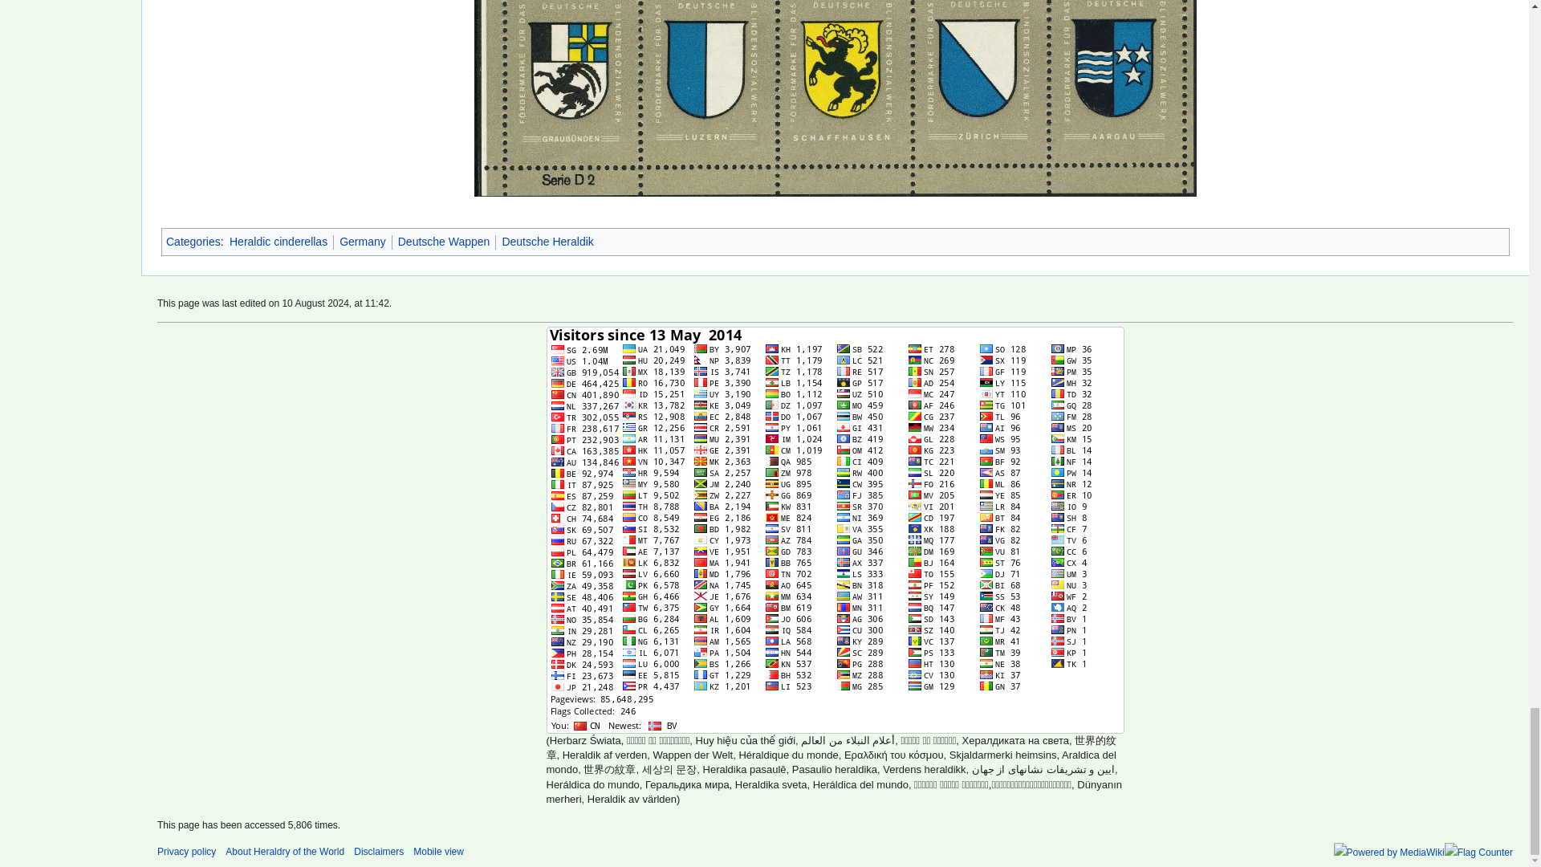 This screenshot has height=867, width=1541. I want to click on Heraldic cinderellas, so click(278, 241).